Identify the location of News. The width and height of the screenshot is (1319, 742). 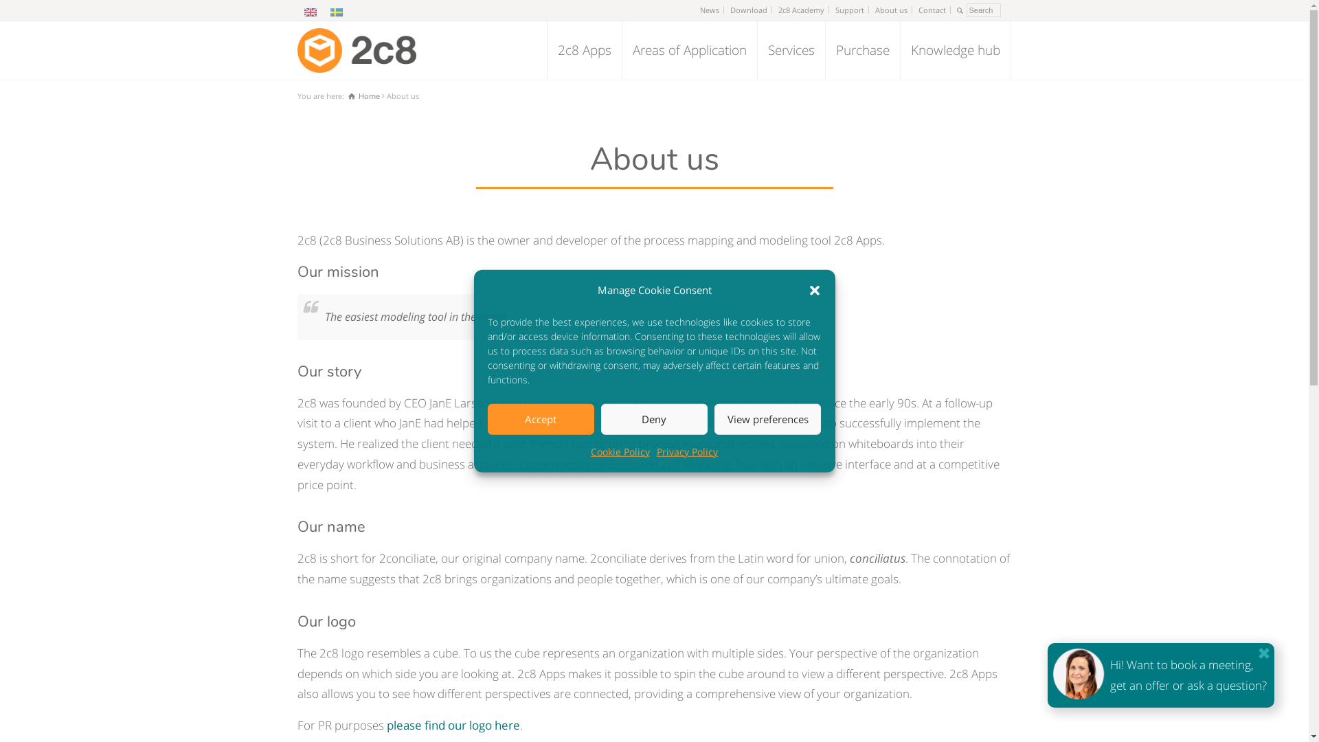
(709, 10).